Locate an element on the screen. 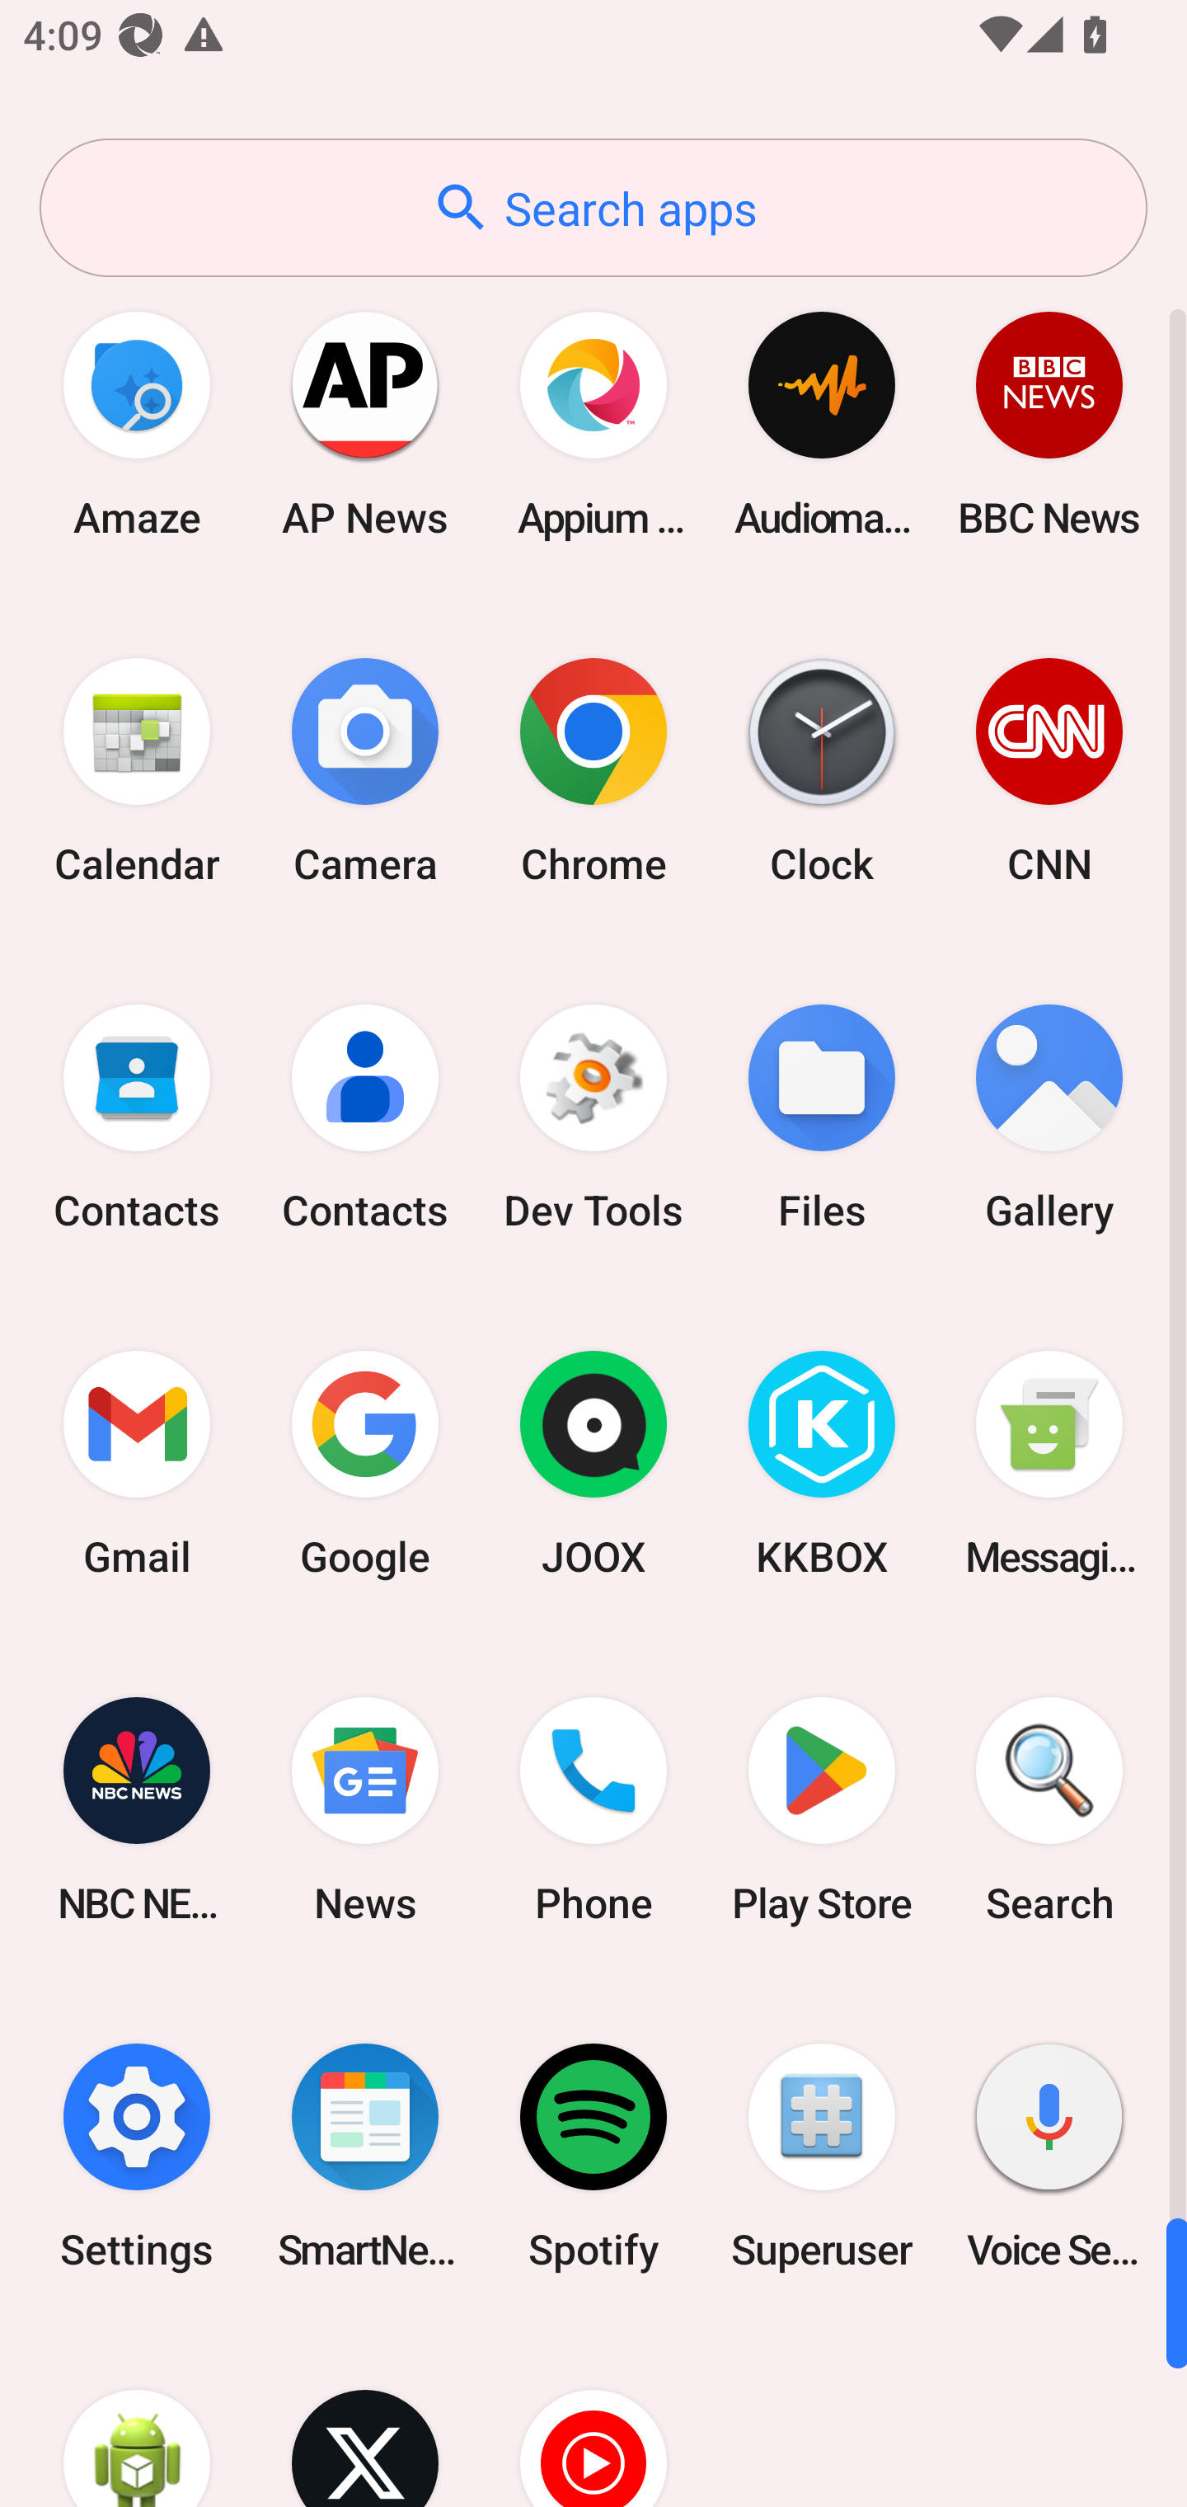 The height and width of the screenshot is (2507, 1187). Superuser is located at coordinates (821, 2156).